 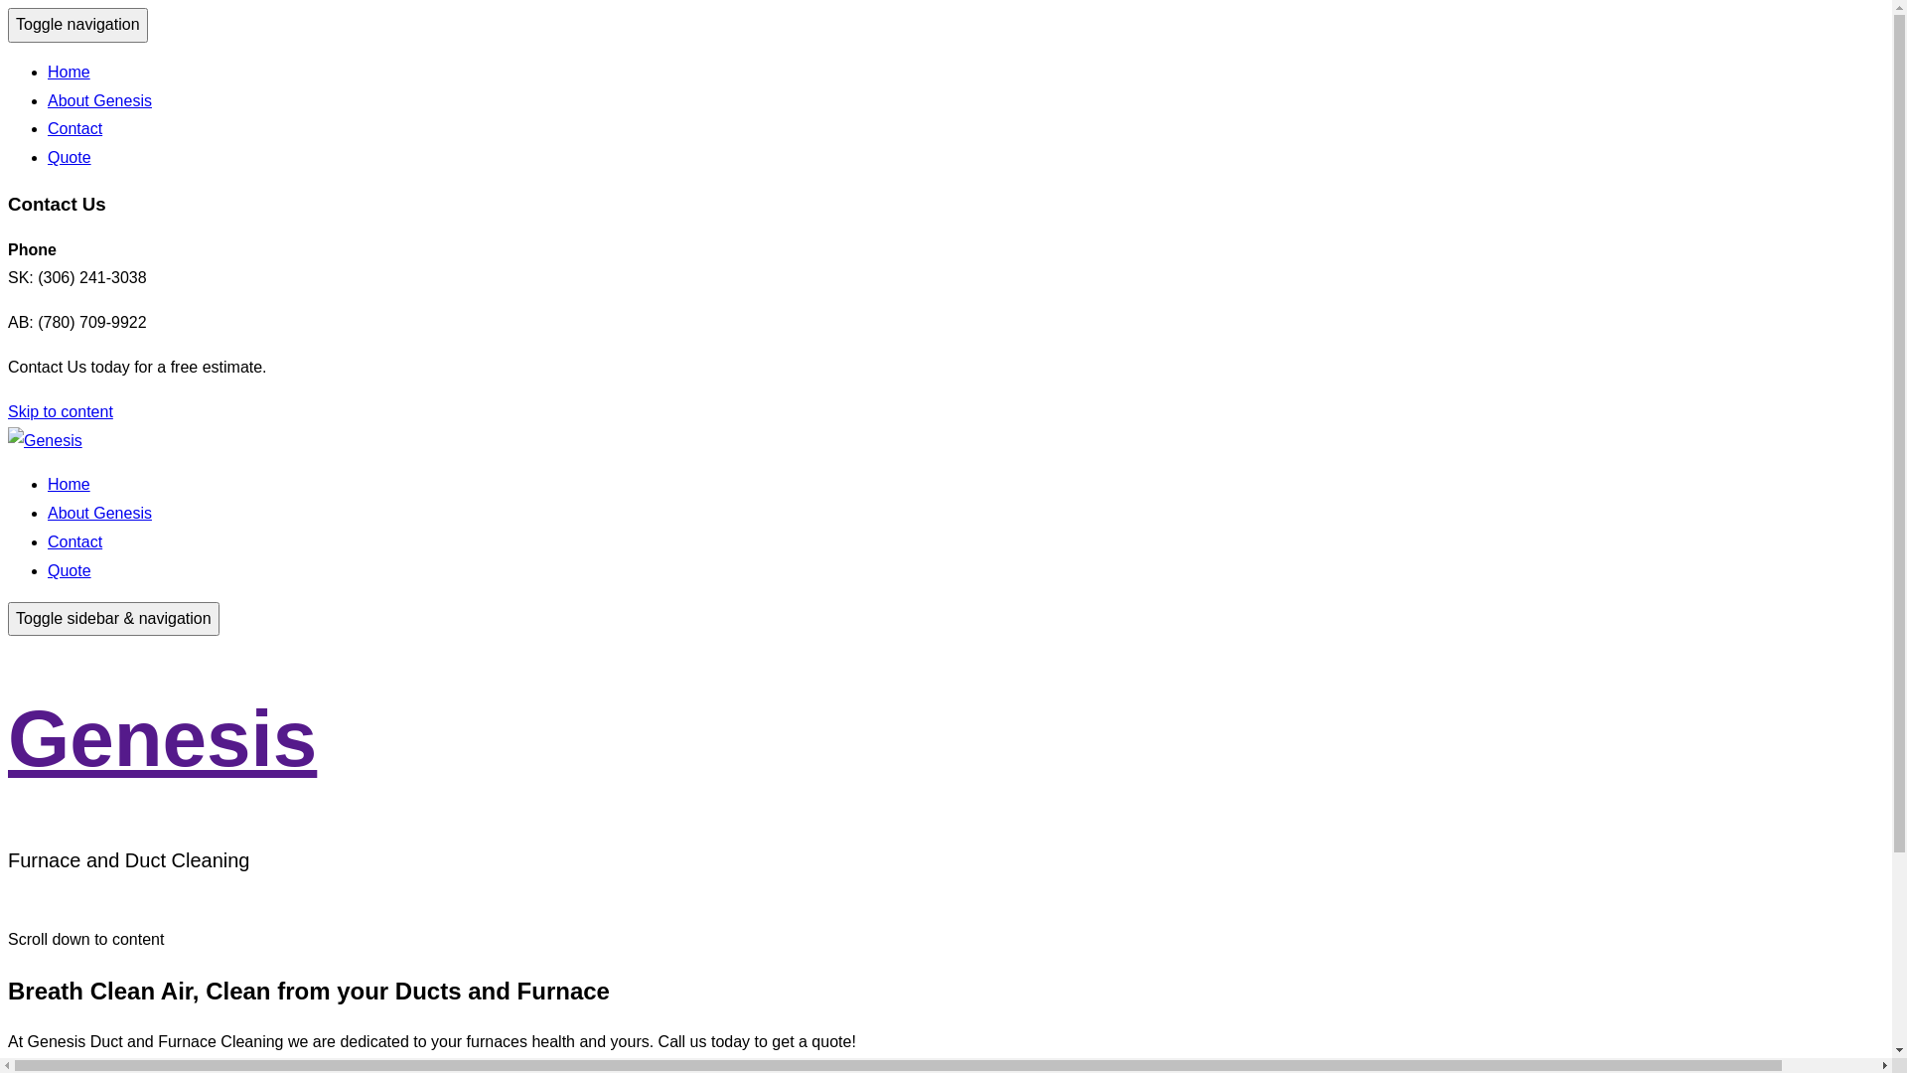 What do you see at coordinates (70, 570) in the screenshot?
I see `Quote` at bounding box center [70, 570].